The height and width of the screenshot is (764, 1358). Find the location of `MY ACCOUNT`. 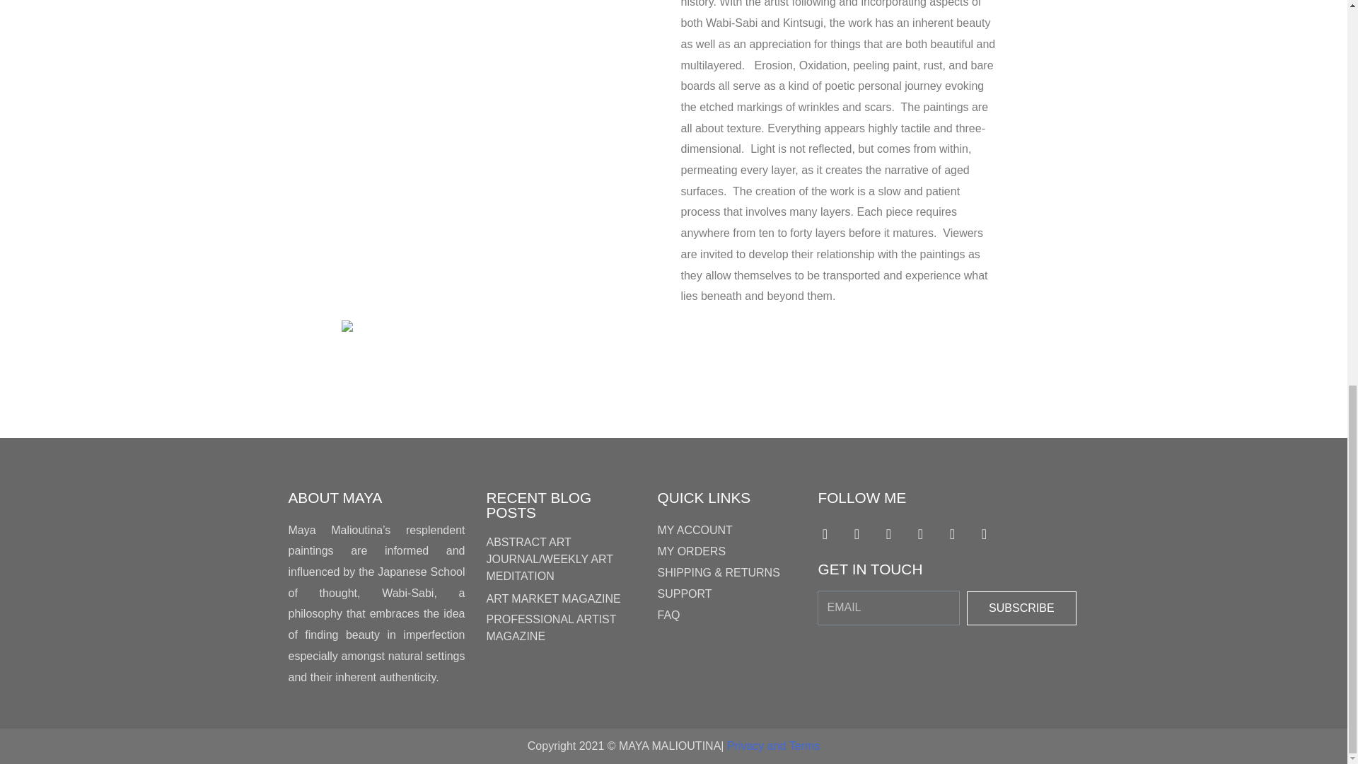

MY ACCOUNT is located at coordinates (726, 531).